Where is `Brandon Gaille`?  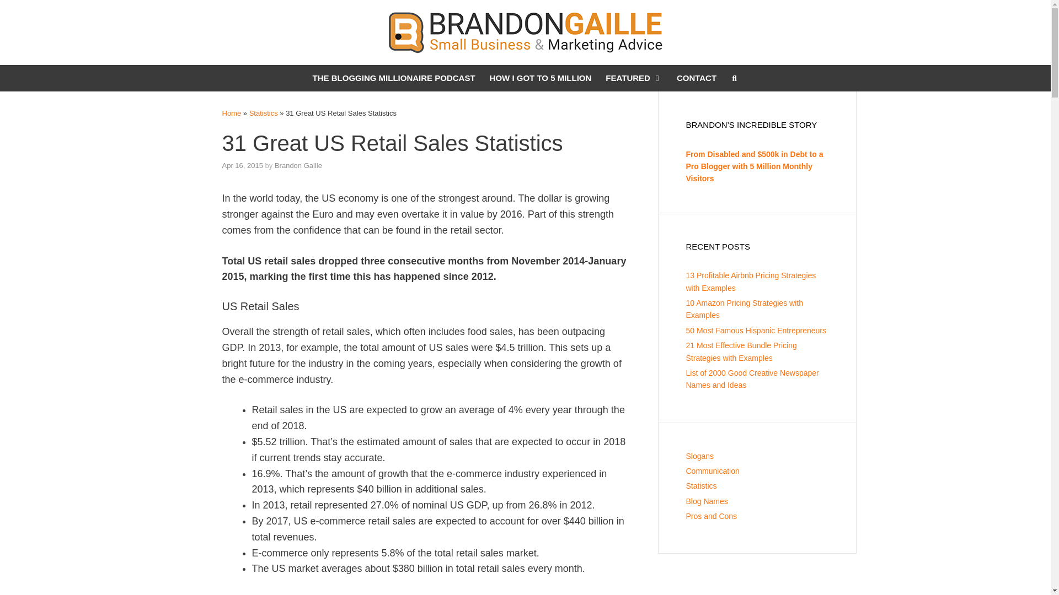 Brandon Gaille is located at coordinates (298, 165).